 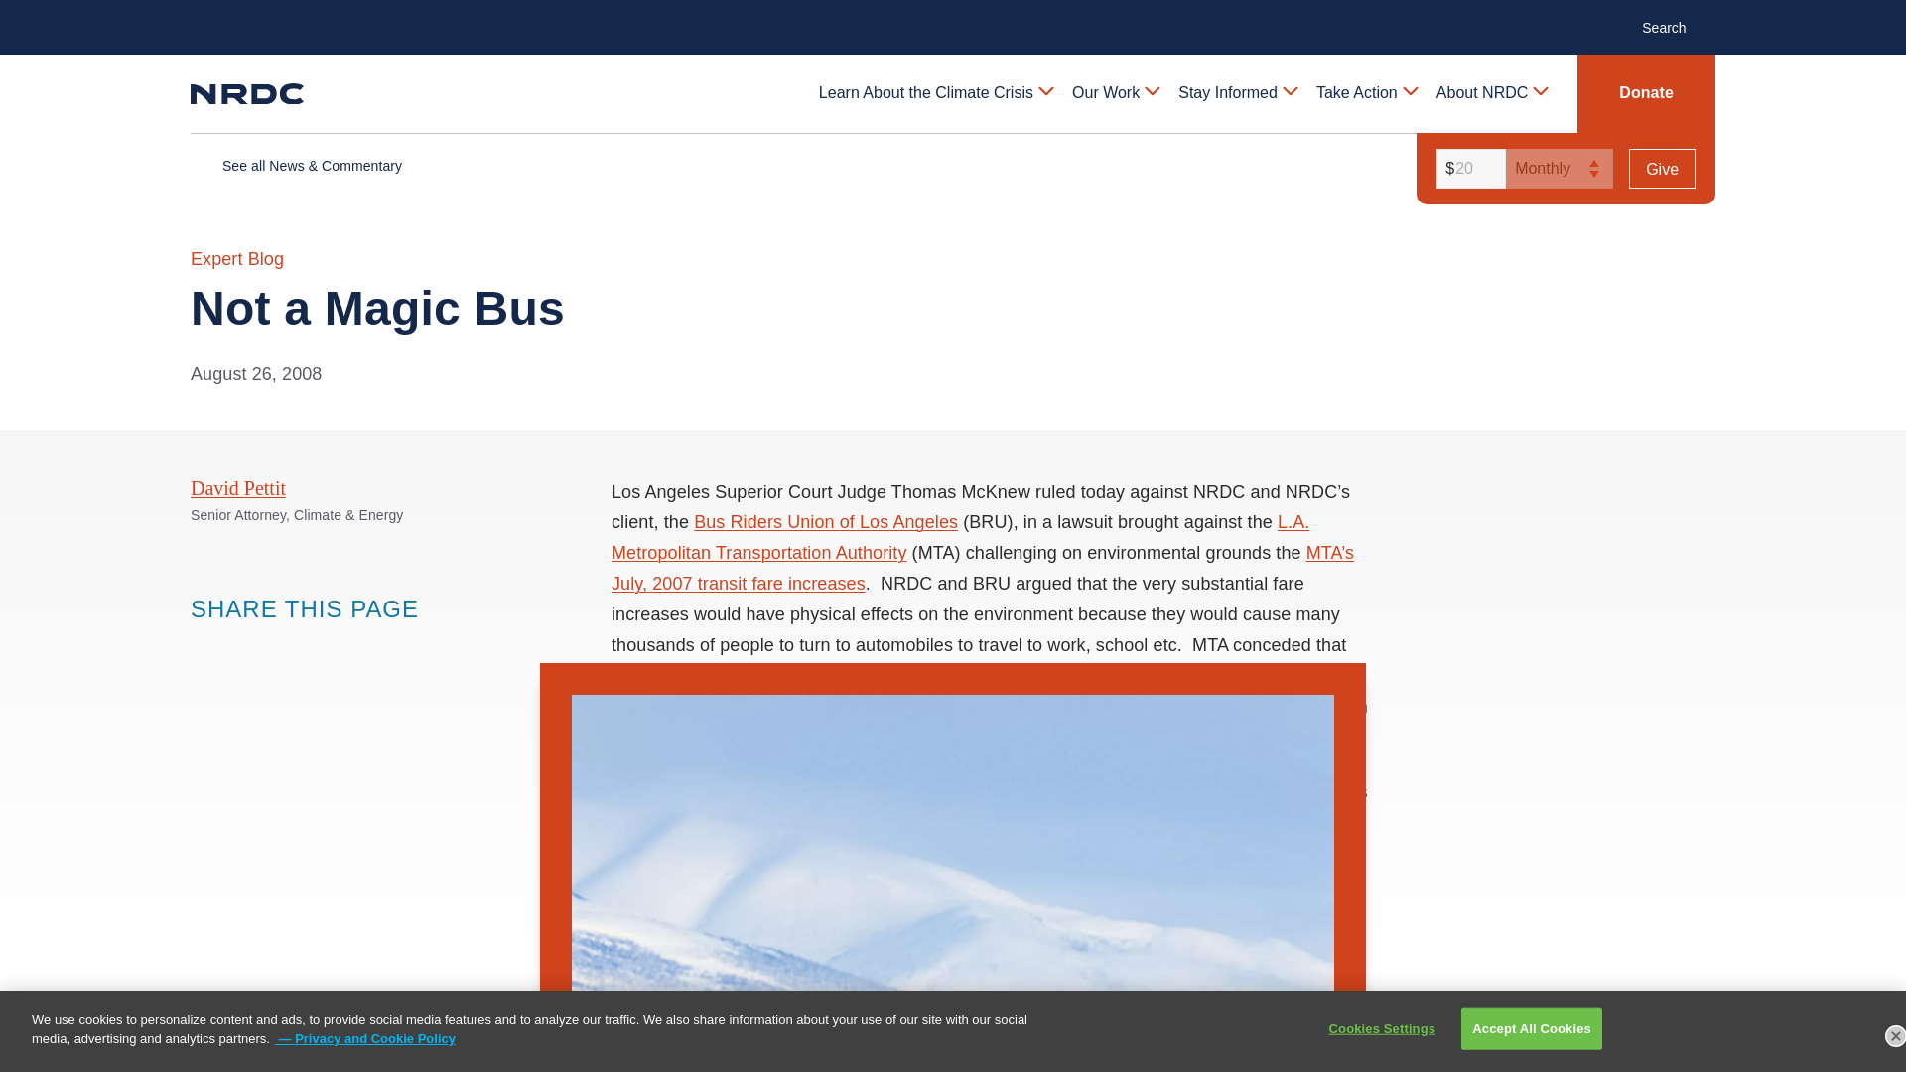 I want to click on 20, so click(x=1467, y=169).